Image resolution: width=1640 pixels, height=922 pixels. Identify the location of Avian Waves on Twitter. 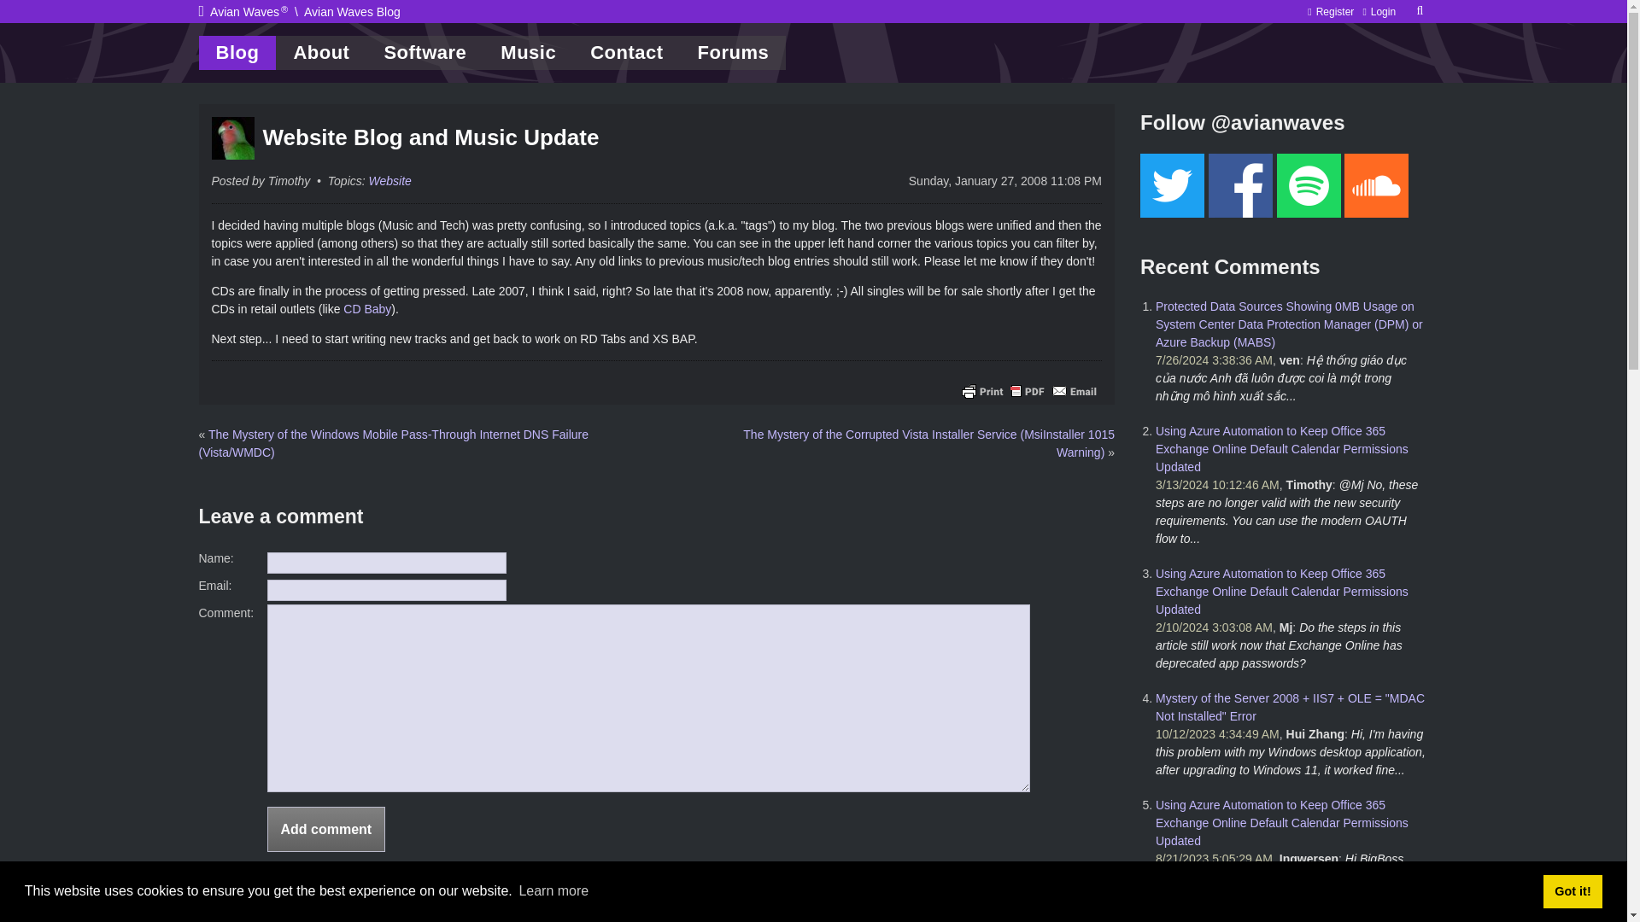
(1172, 185).